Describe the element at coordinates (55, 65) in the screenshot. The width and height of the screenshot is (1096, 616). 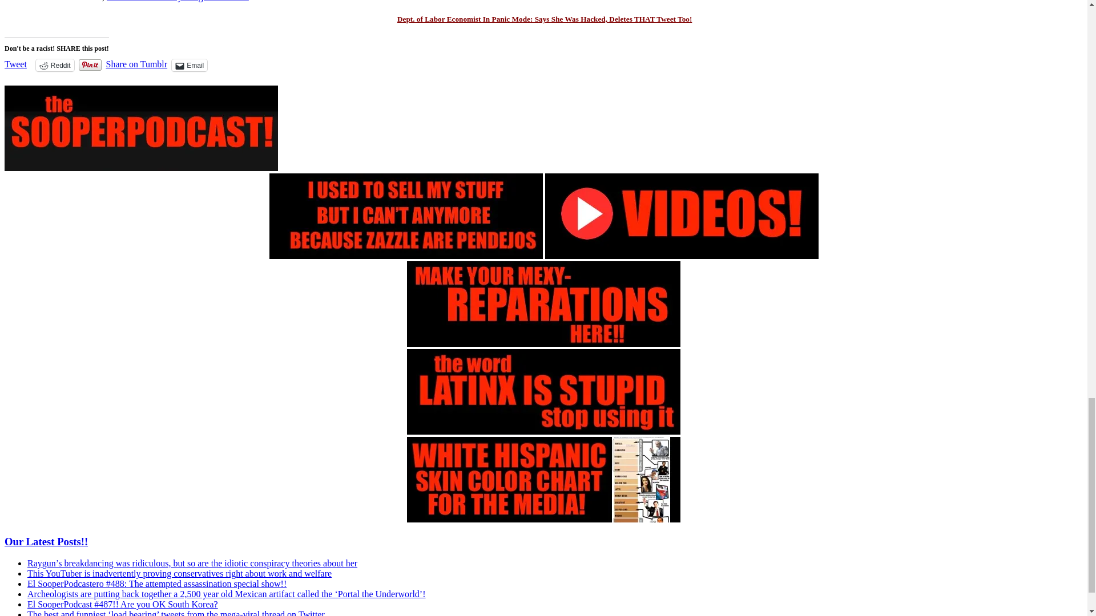
I see `Click to share on Reddit` at that location.